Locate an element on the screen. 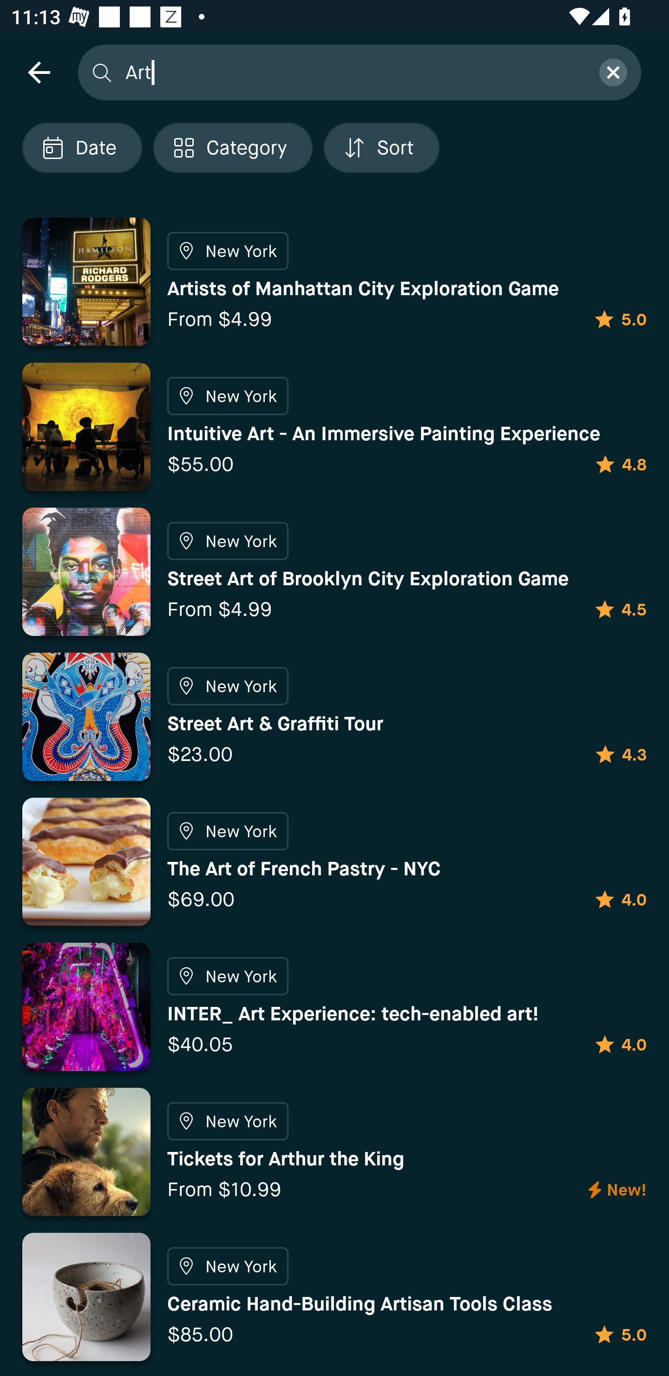 The height and width of the screenshot is (1376, 669). Localized description Date is located at coordinates (82, 148).